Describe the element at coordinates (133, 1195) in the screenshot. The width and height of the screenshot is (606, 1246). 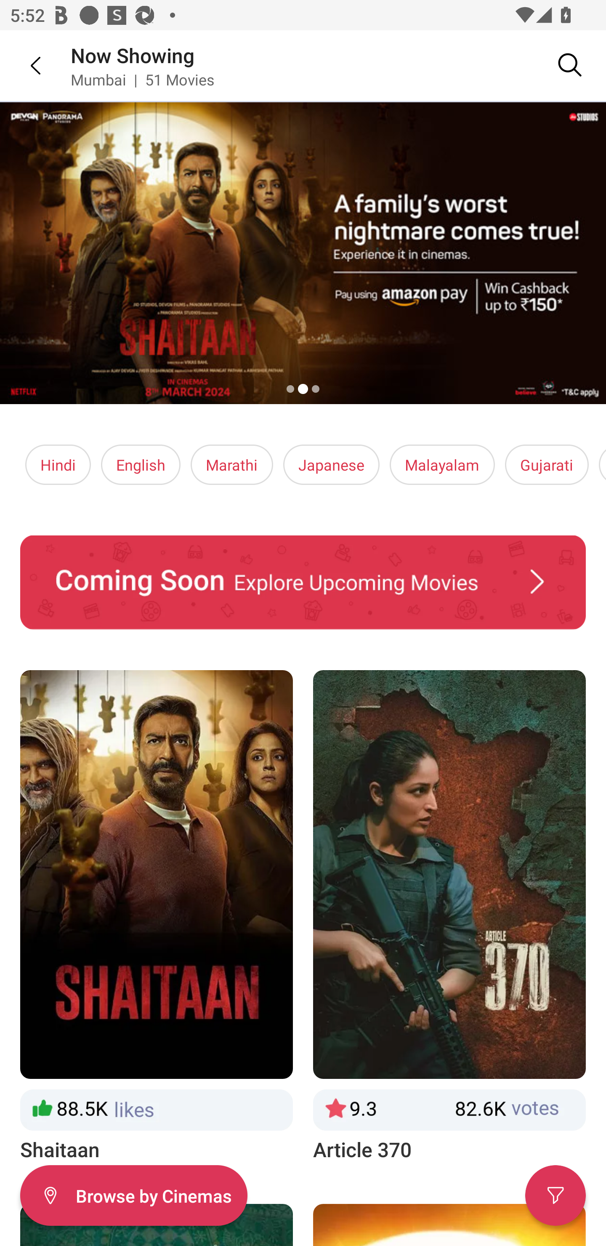
I see `Filter Browse by Cinemas` at that location.